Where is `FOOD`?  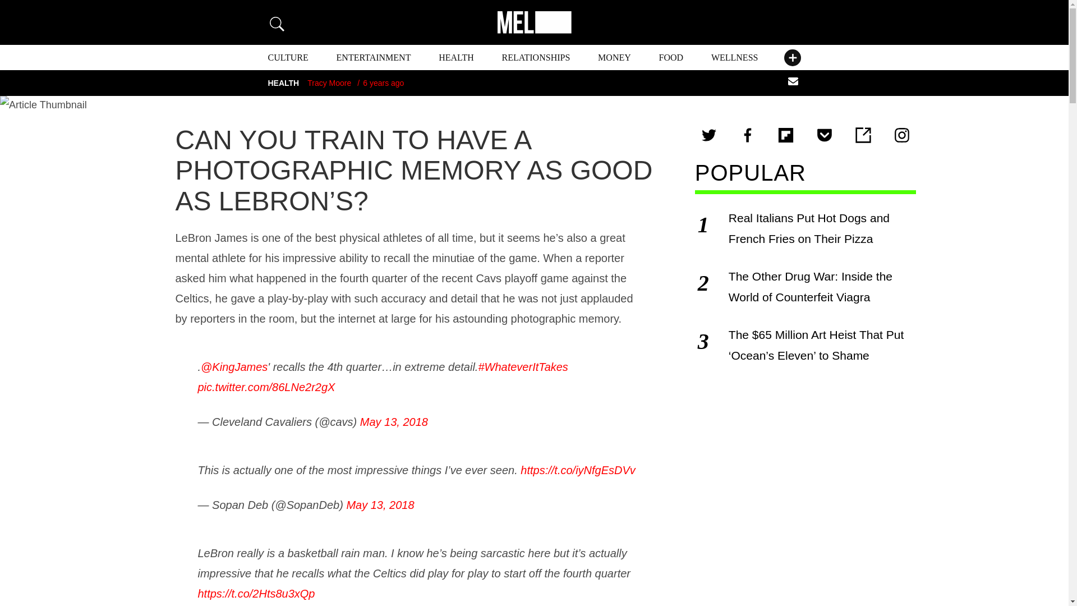
FOOD is located at coordinates (671, 57).